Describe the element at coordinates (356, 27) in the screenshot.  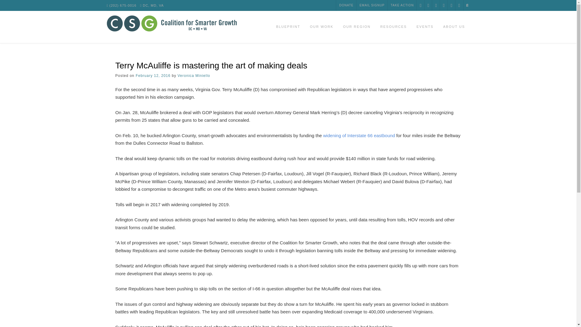
I see `OUR REGION` at that location.